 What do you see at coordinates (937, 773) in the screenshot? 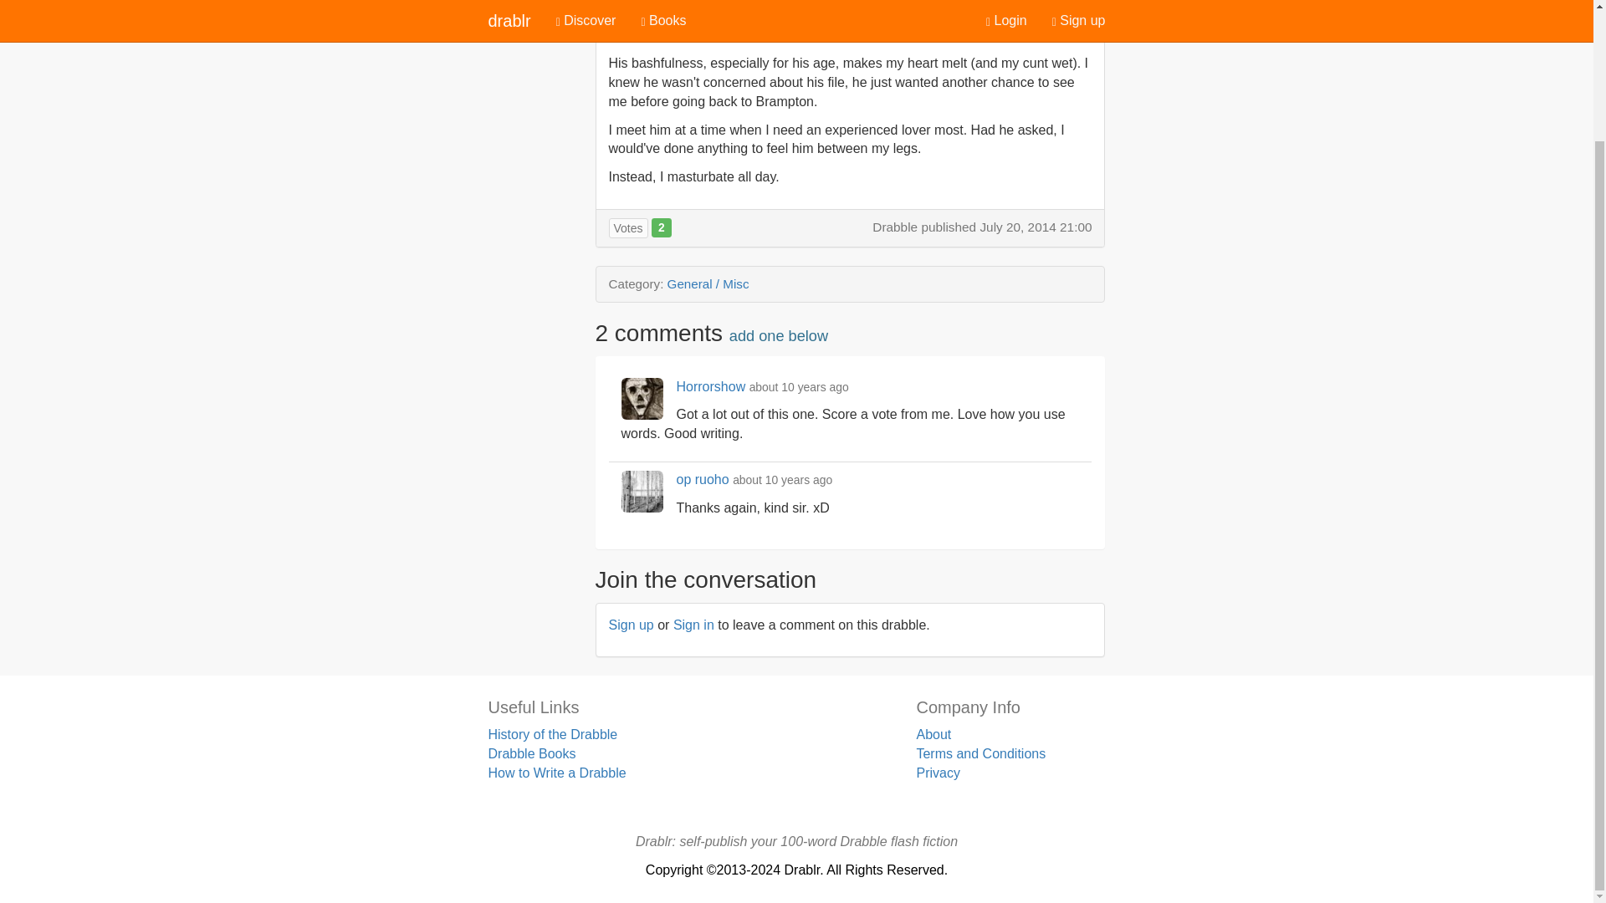
I see `Privacy` at bounding box center [937, 773].